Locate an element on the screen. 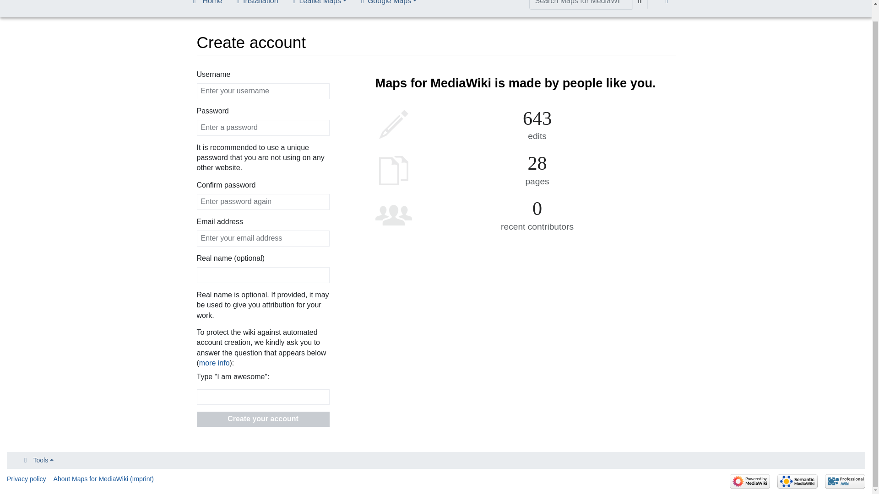  Privacy policy is located at coordinates (27, 478).